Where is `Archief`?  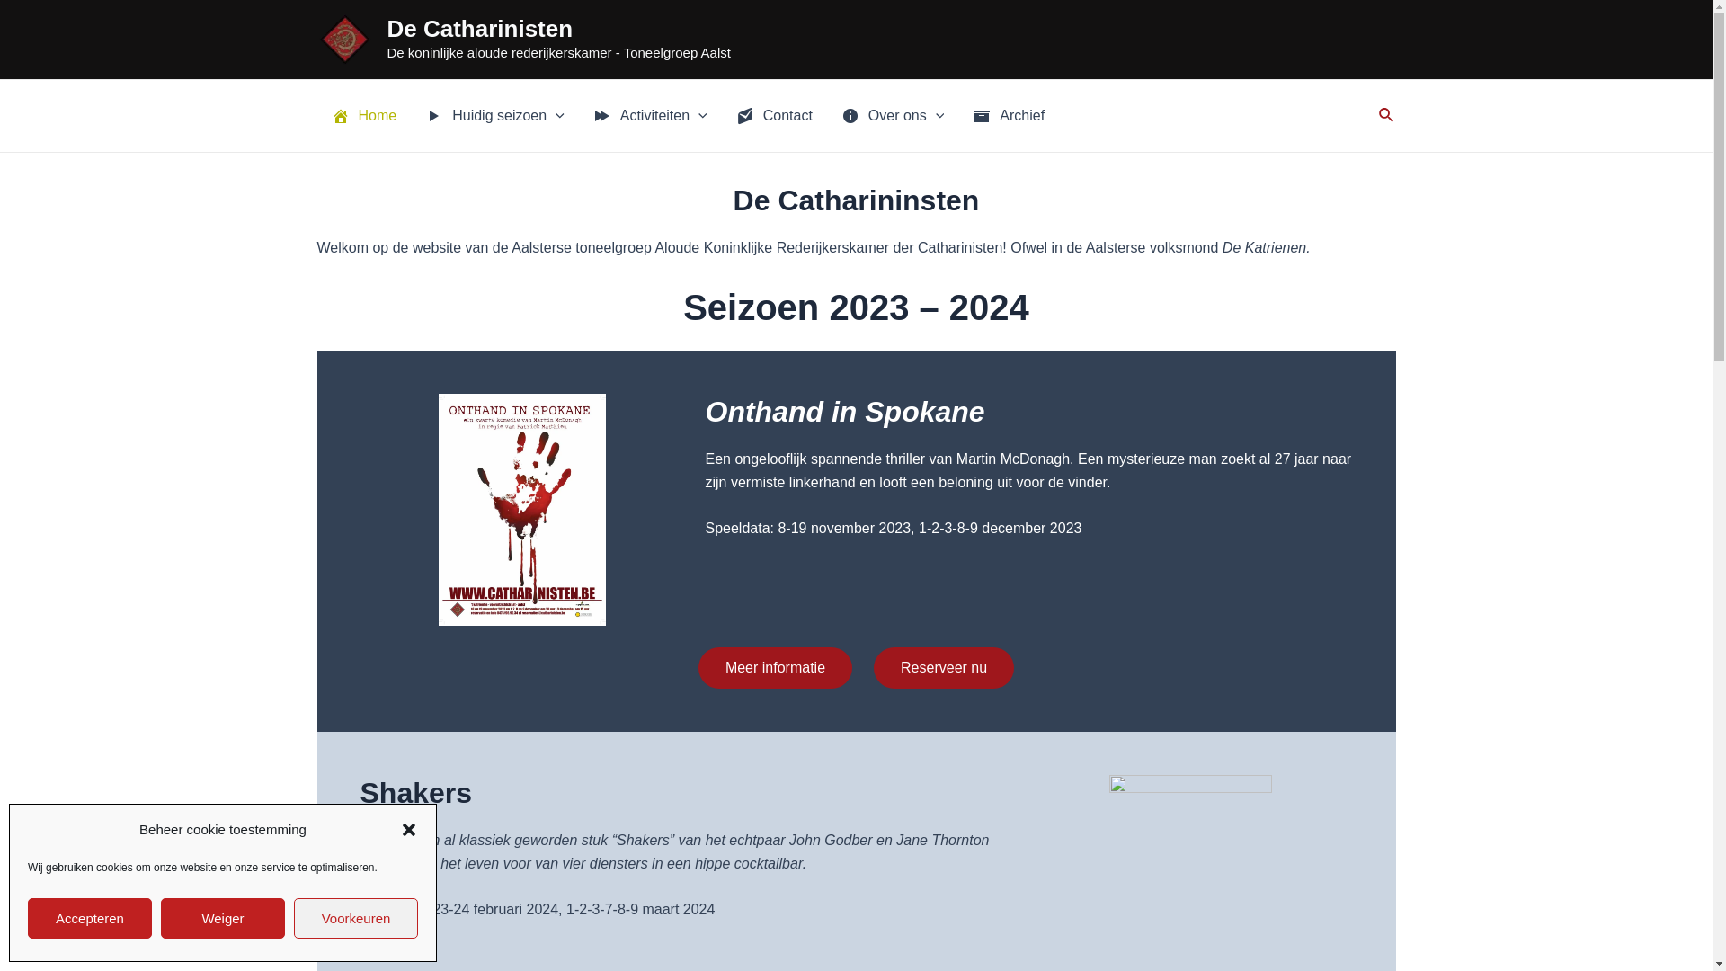
Archief is located at coordinates (1009, 116).